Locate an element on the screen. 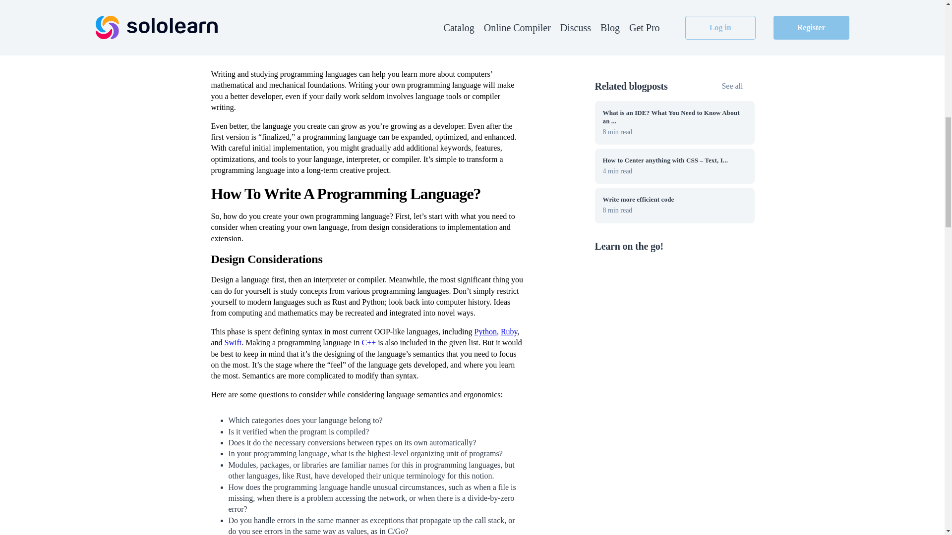 The height and width of the screenshot is (535, 952). Swift is located at coordinates (233, 342).